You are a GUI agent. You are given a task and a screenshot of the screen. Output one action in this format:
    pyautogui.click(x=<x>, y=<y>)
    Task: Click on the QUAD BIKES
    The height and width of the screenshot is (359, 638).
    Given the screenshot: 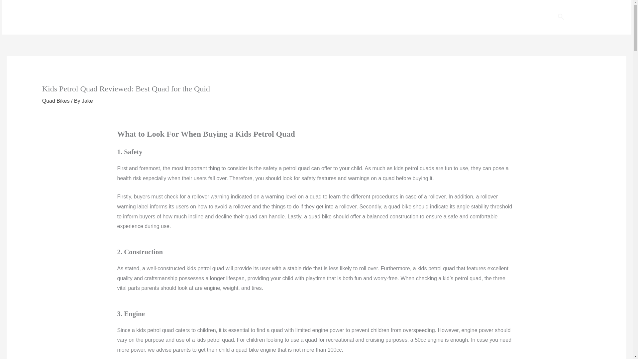 What is the action you would take?
    pyautogui.click(x=356, y=17)
    